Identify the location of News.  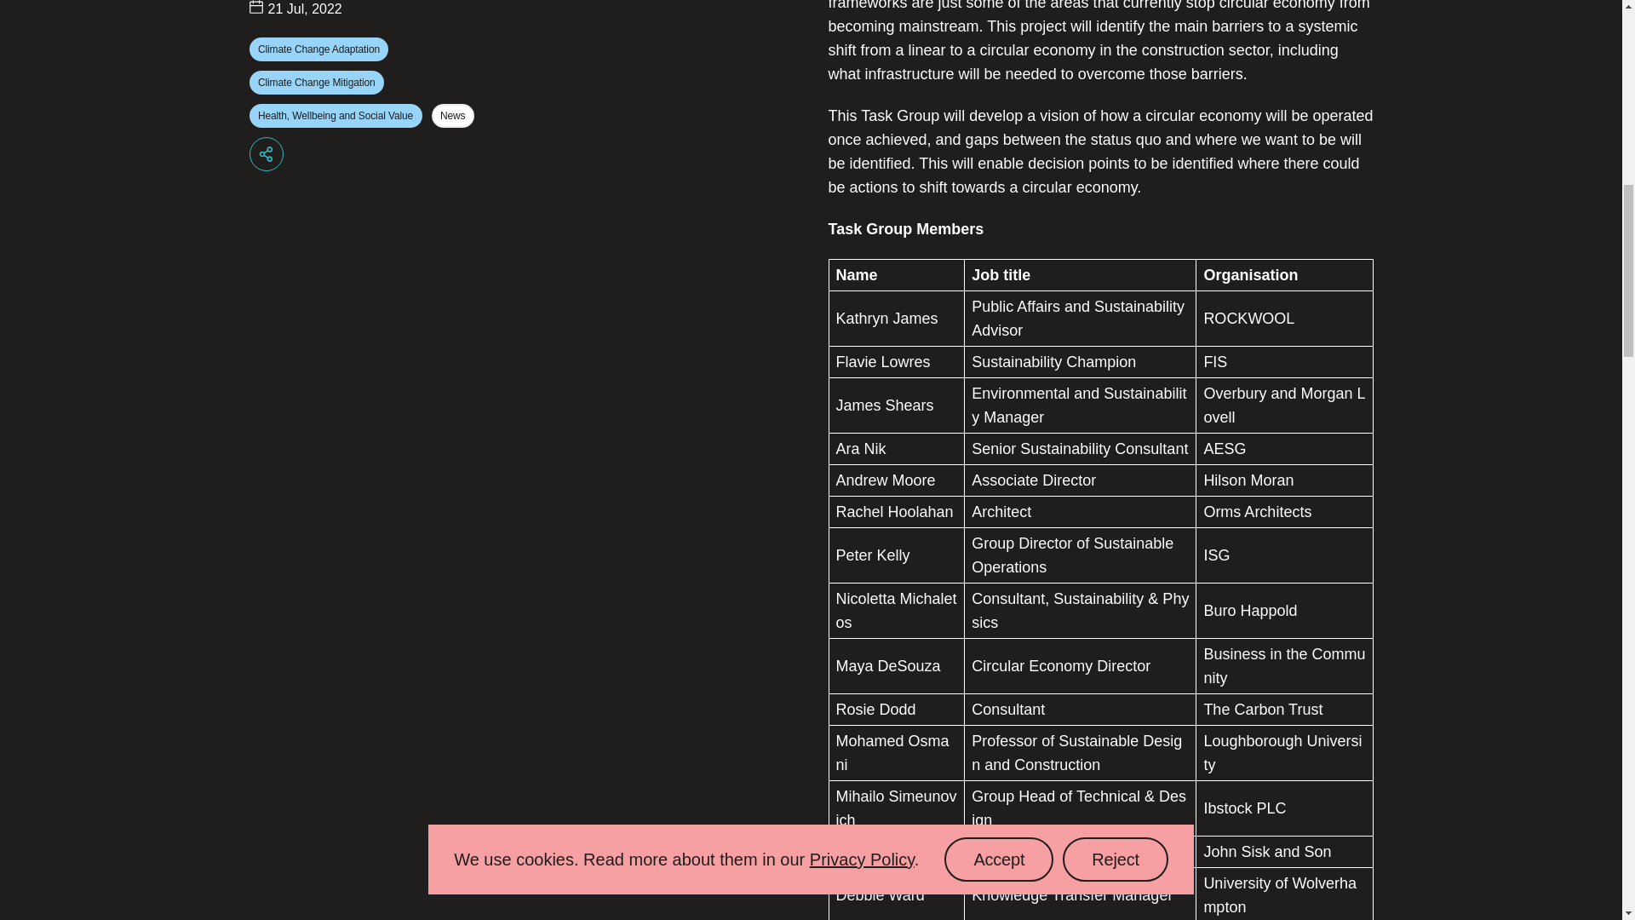
(452, 116).